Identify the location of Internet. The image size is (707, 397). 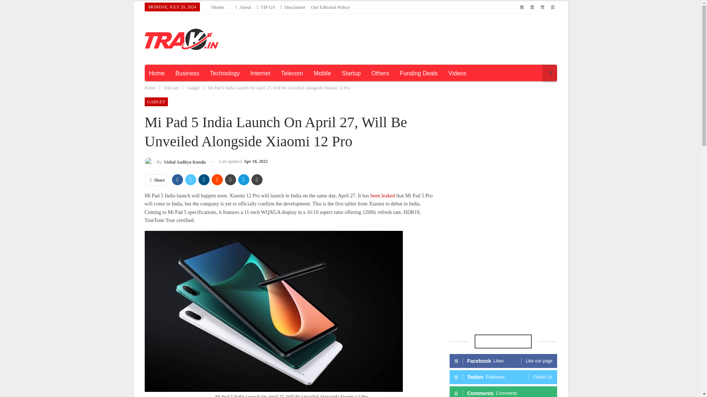
(260, 74).